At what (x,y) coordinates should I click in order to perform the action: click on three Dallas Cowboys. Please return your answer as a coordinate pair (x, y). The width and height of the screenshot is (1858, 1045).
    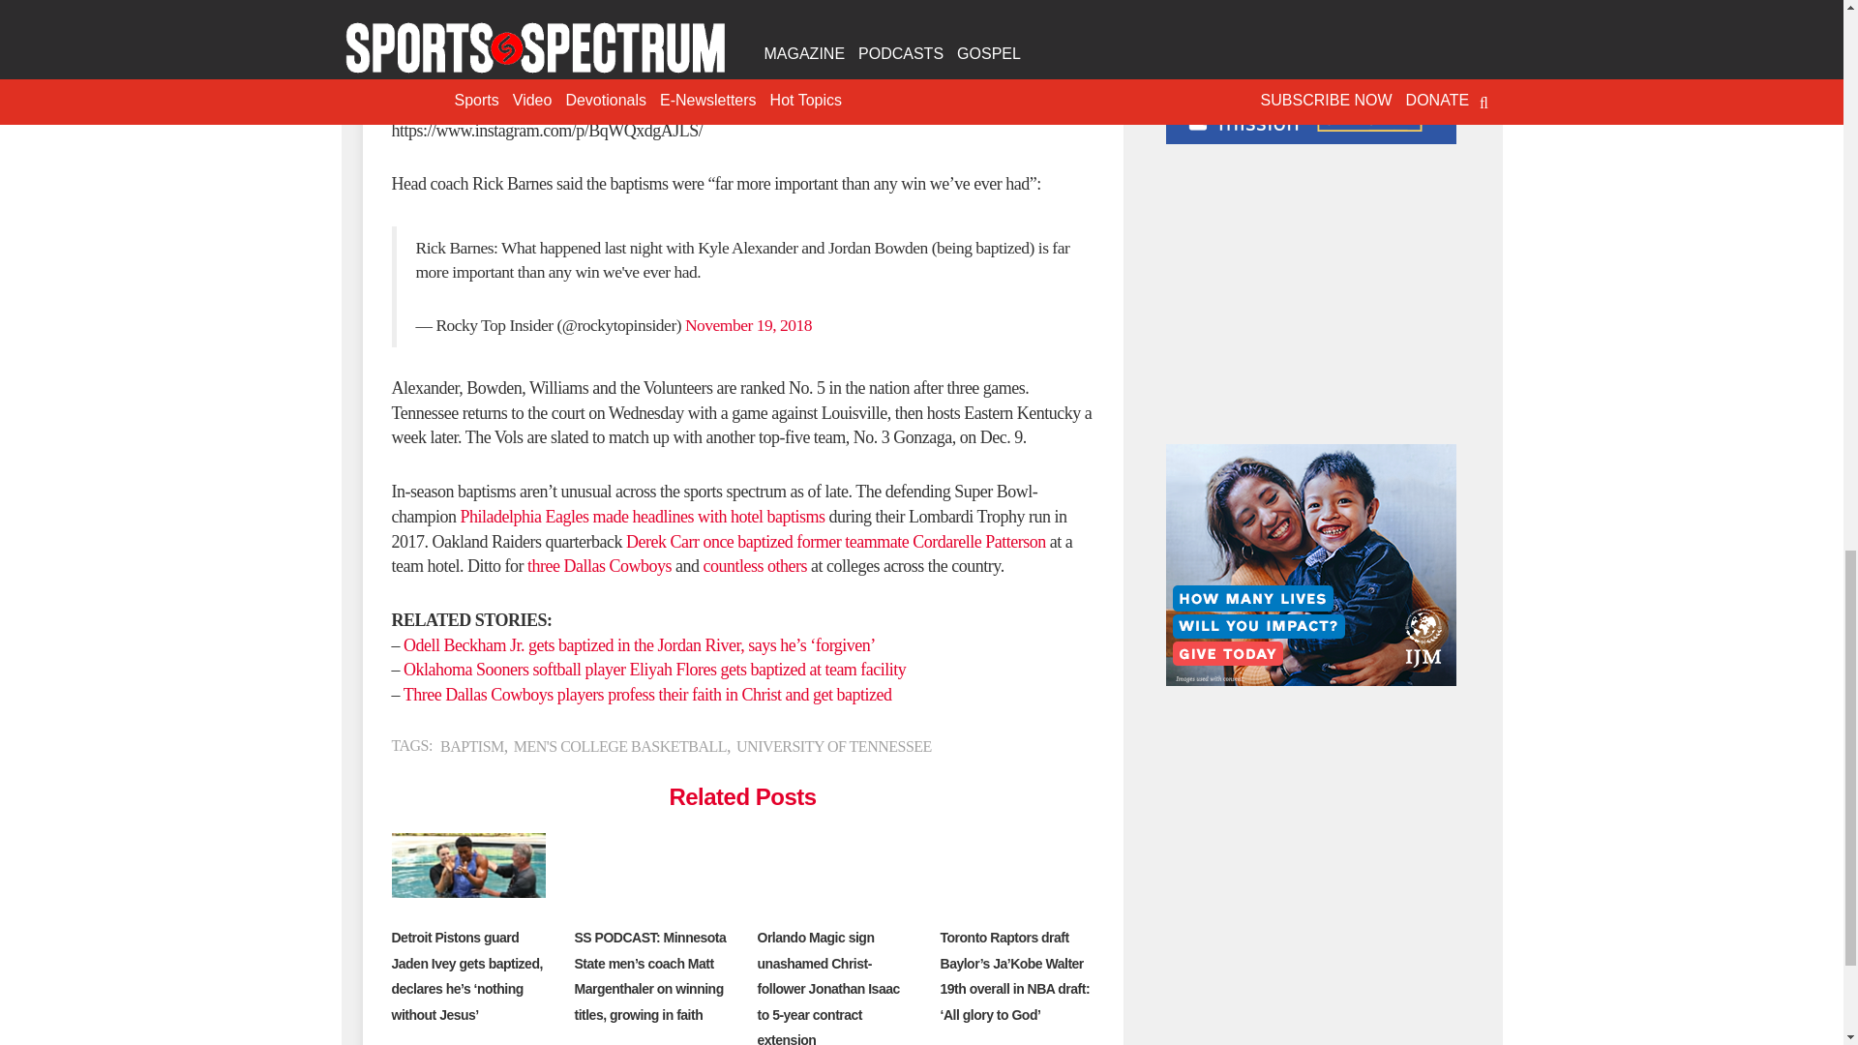
    Looking at the image, I should click on (599, 565).